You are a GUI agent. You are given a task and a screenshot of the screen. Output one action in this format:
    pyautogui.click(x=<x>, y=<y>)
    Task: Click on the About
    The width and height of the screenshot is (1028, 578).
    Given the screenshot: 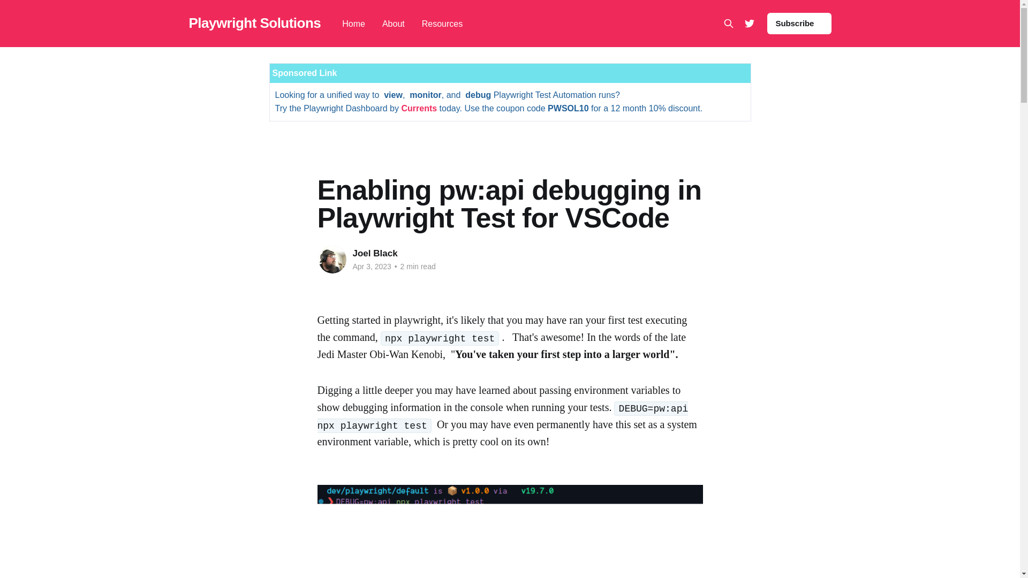 What is the action you would take?
    pyautogui.click(x=394, y=24)
    